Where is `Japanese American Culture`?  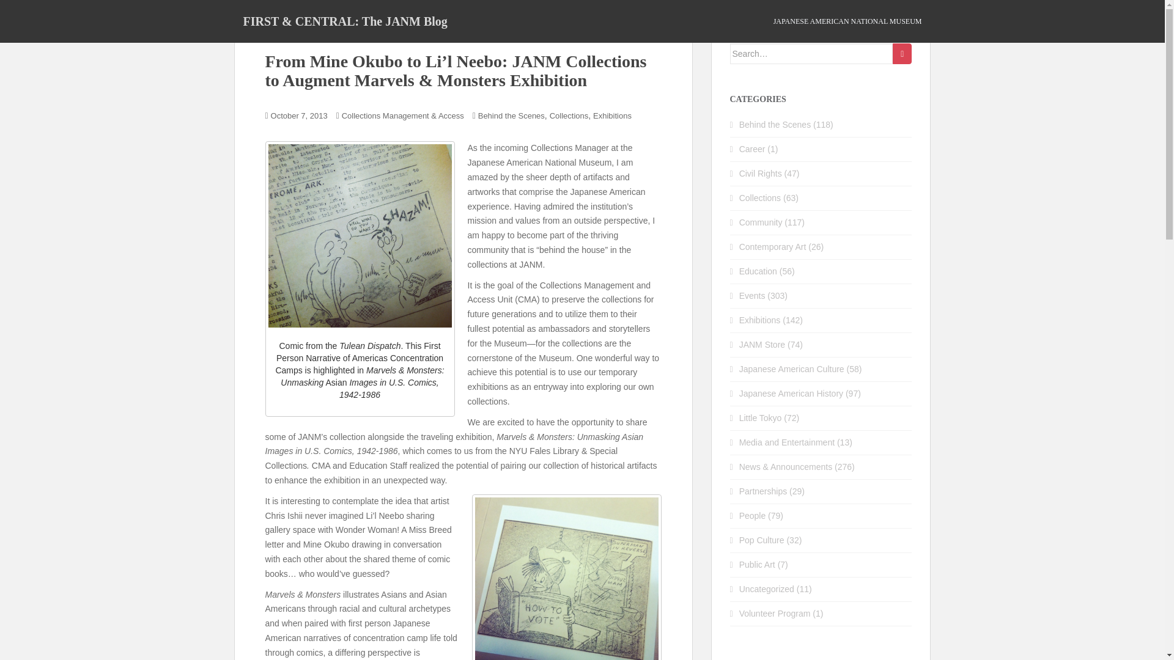 Japanese American Culture is located at coordinates (791, 369).